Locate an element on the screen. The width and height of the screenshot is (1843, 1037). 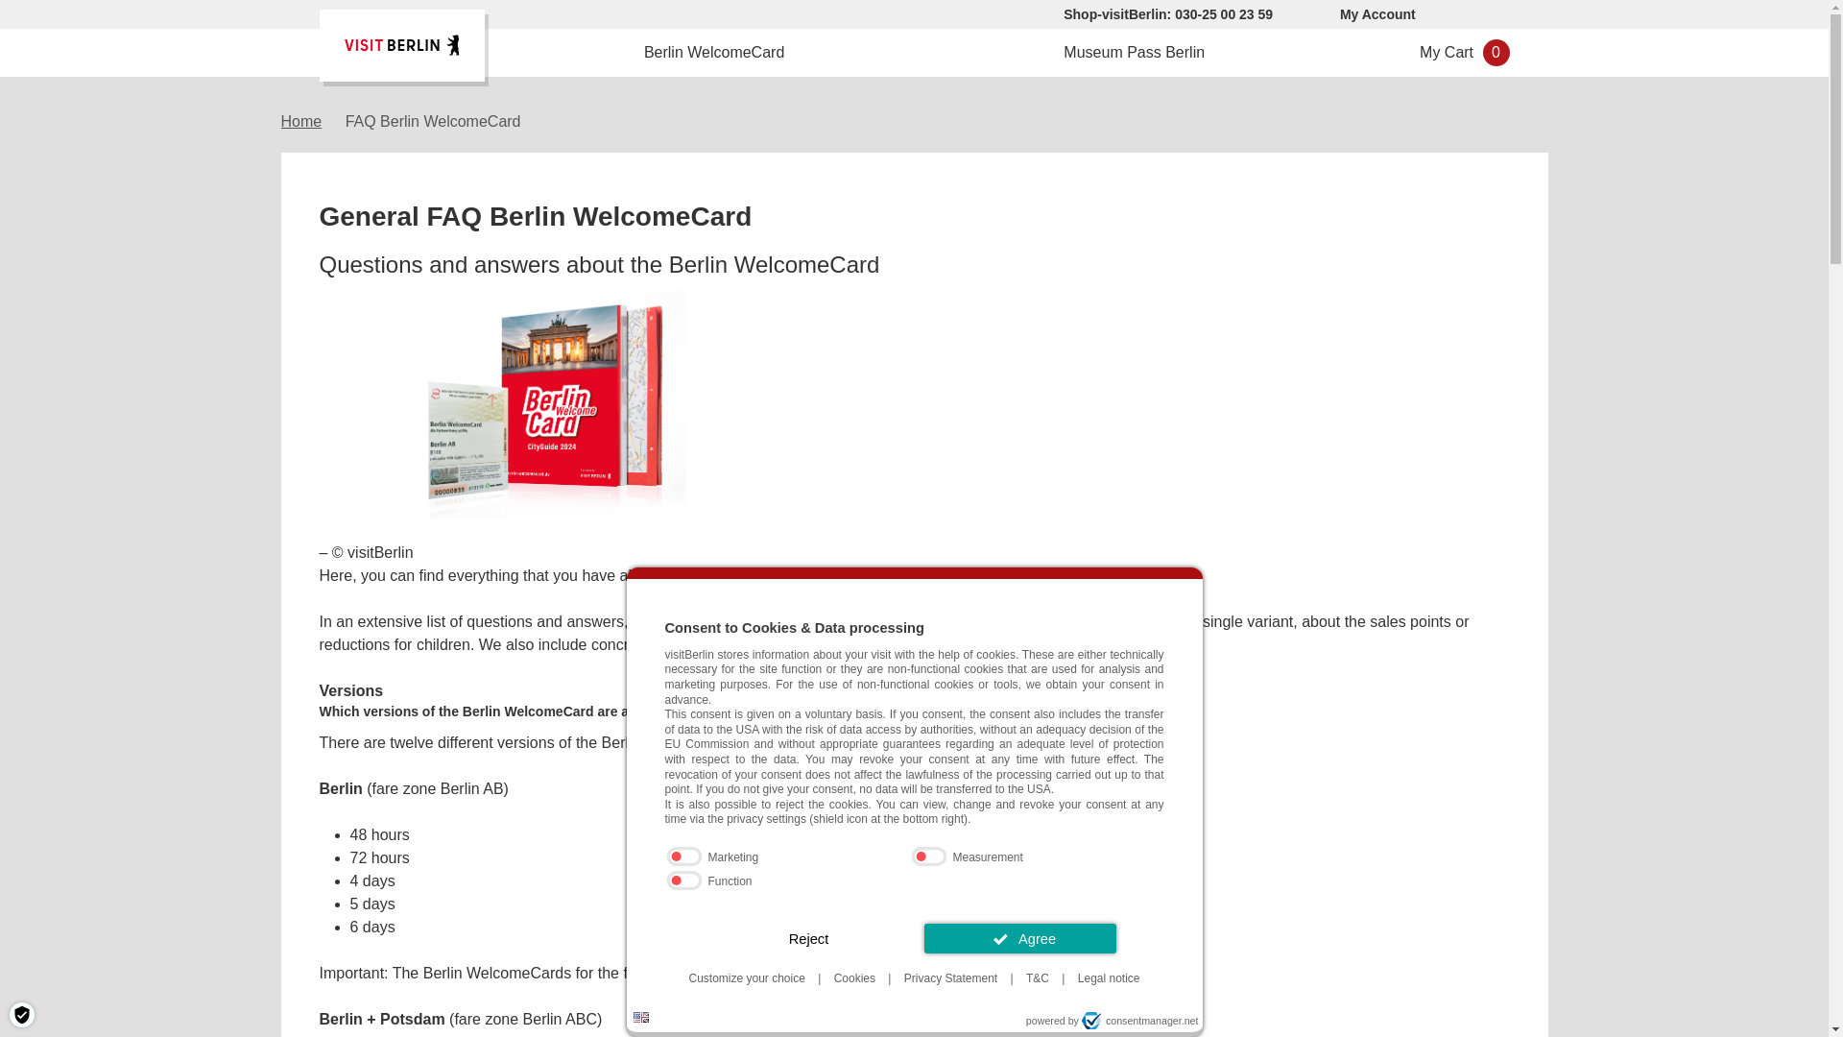
Home is located at coordinates (299, 121).